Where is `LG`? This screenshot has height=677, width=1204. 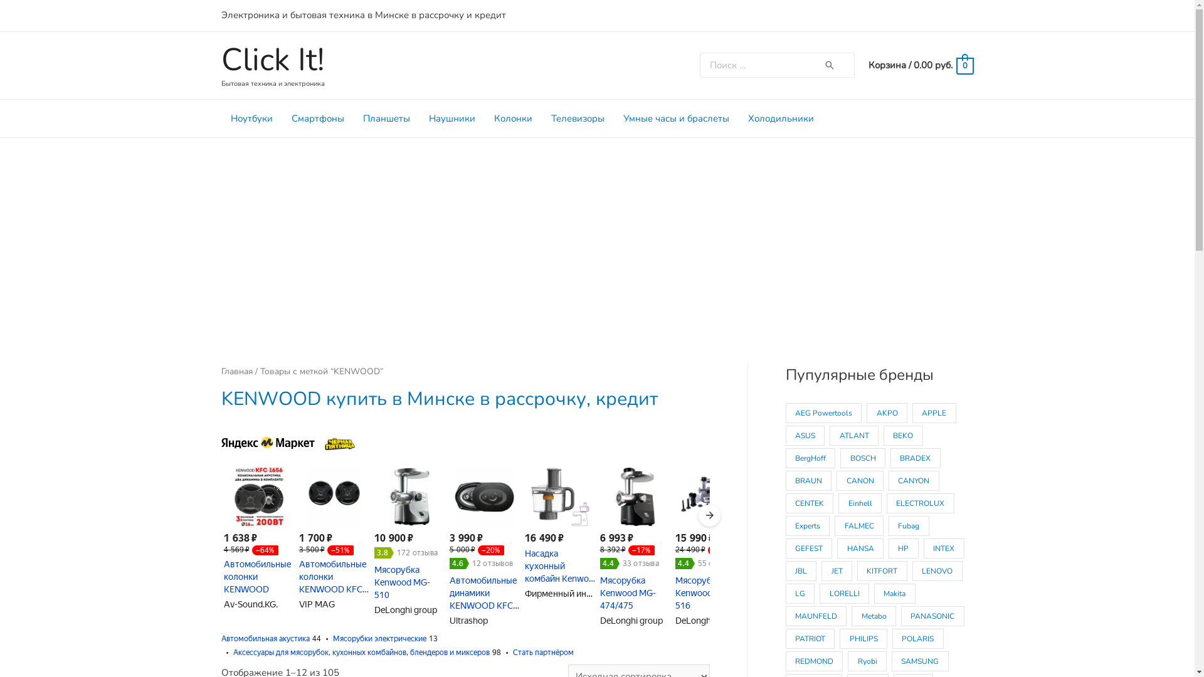 LG is located at coordinates (800, 594).